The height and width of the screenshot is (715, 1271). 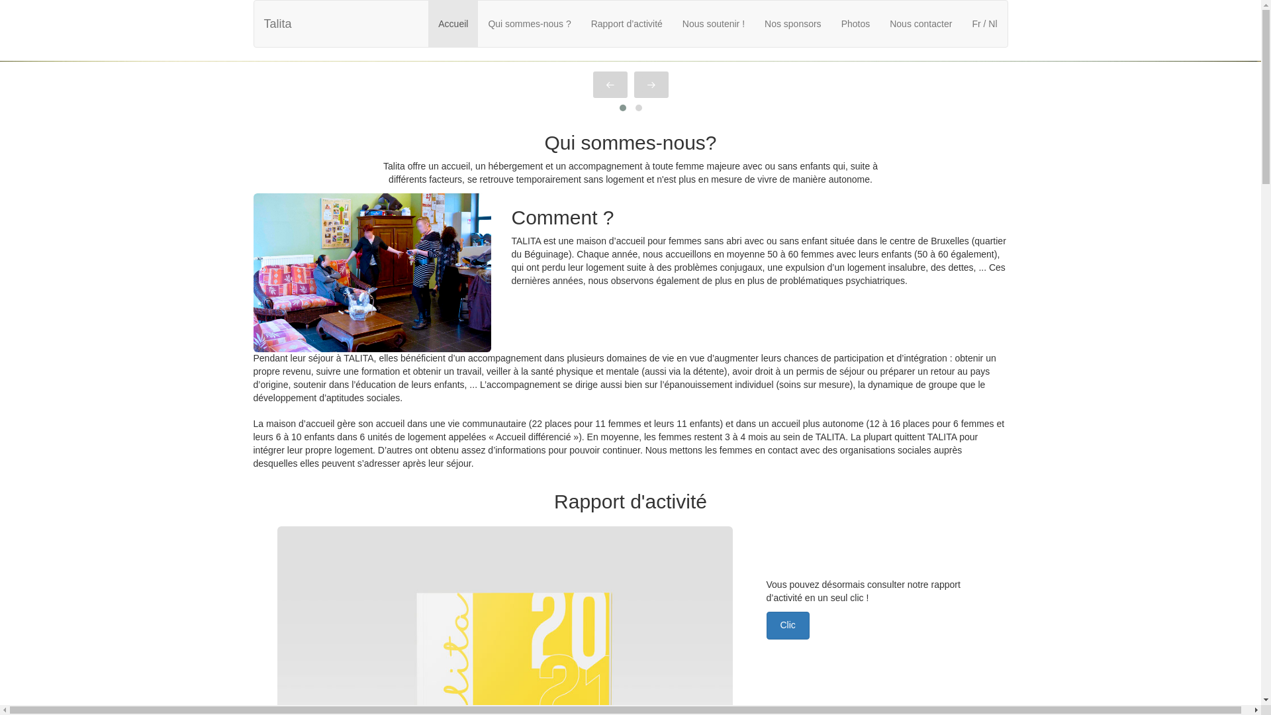 I want to click on Clic, so click(x=788, y=626).